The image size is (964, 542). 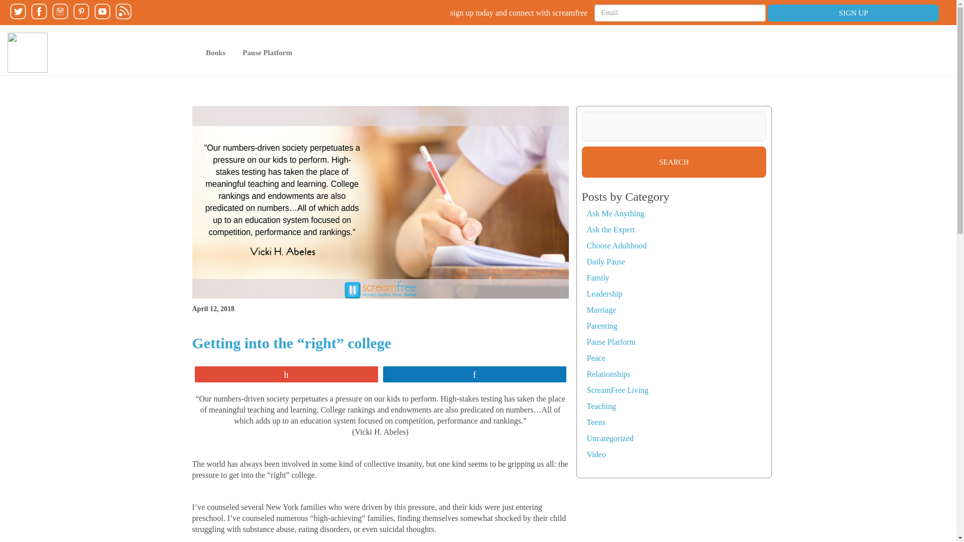 I want to click on Uncategorized, so click(x=610, y=439).